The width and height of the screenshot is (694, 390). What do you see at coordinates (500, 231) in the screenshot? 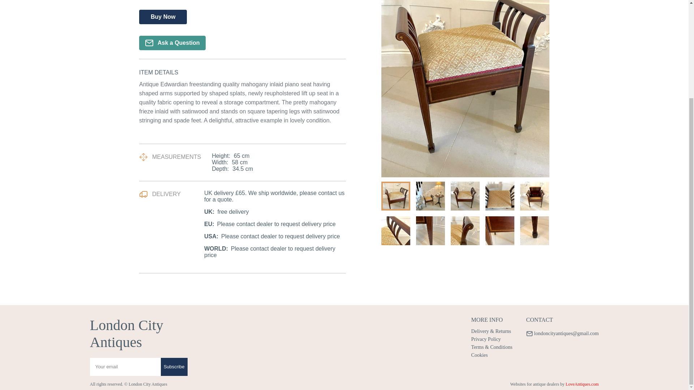
I see `Item Additional Image` at bounding box center [500, 231].